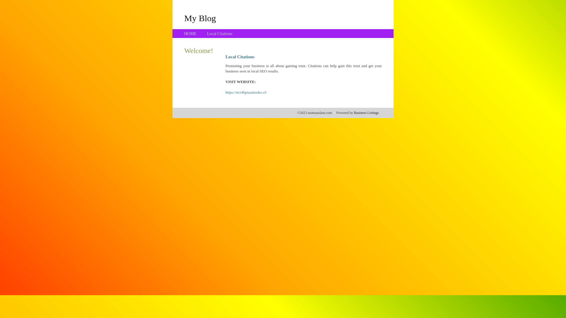 This screenshot has height=318, width=566. I want to click on https://m146pizaniooho.cf/, so click(246, 92).